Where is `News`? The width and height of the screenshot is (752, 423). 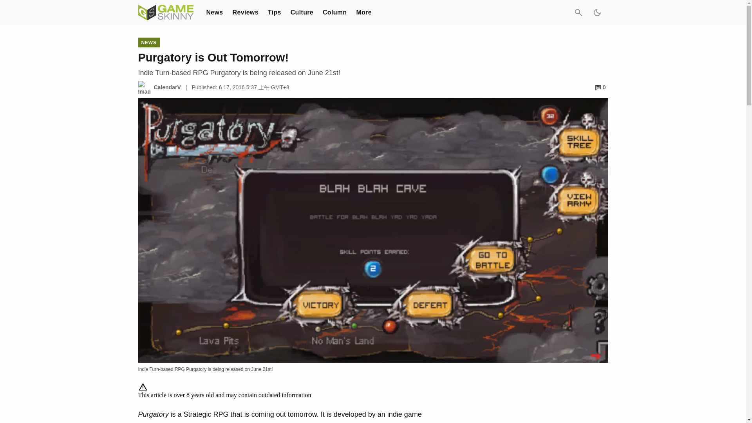 News is located at coordinates (214, 12).